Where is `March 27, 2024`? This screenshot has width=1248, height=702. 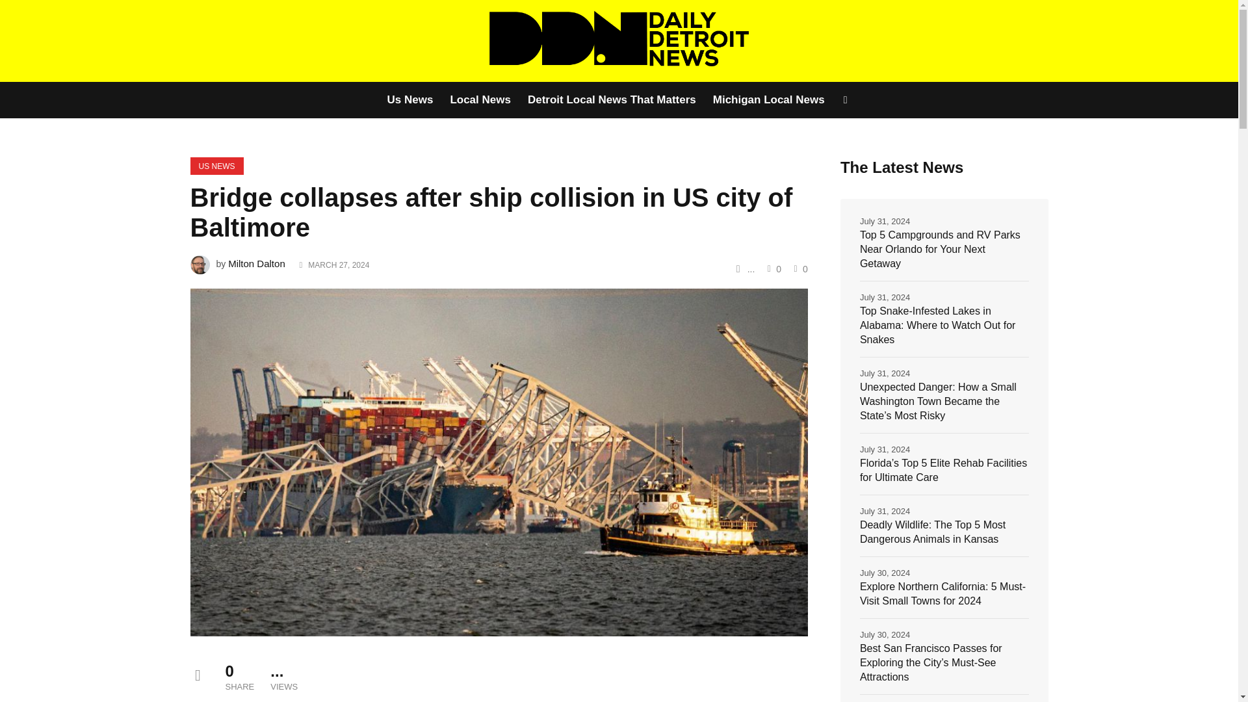
March 27, 2024 is located at coordinates (339, 265).